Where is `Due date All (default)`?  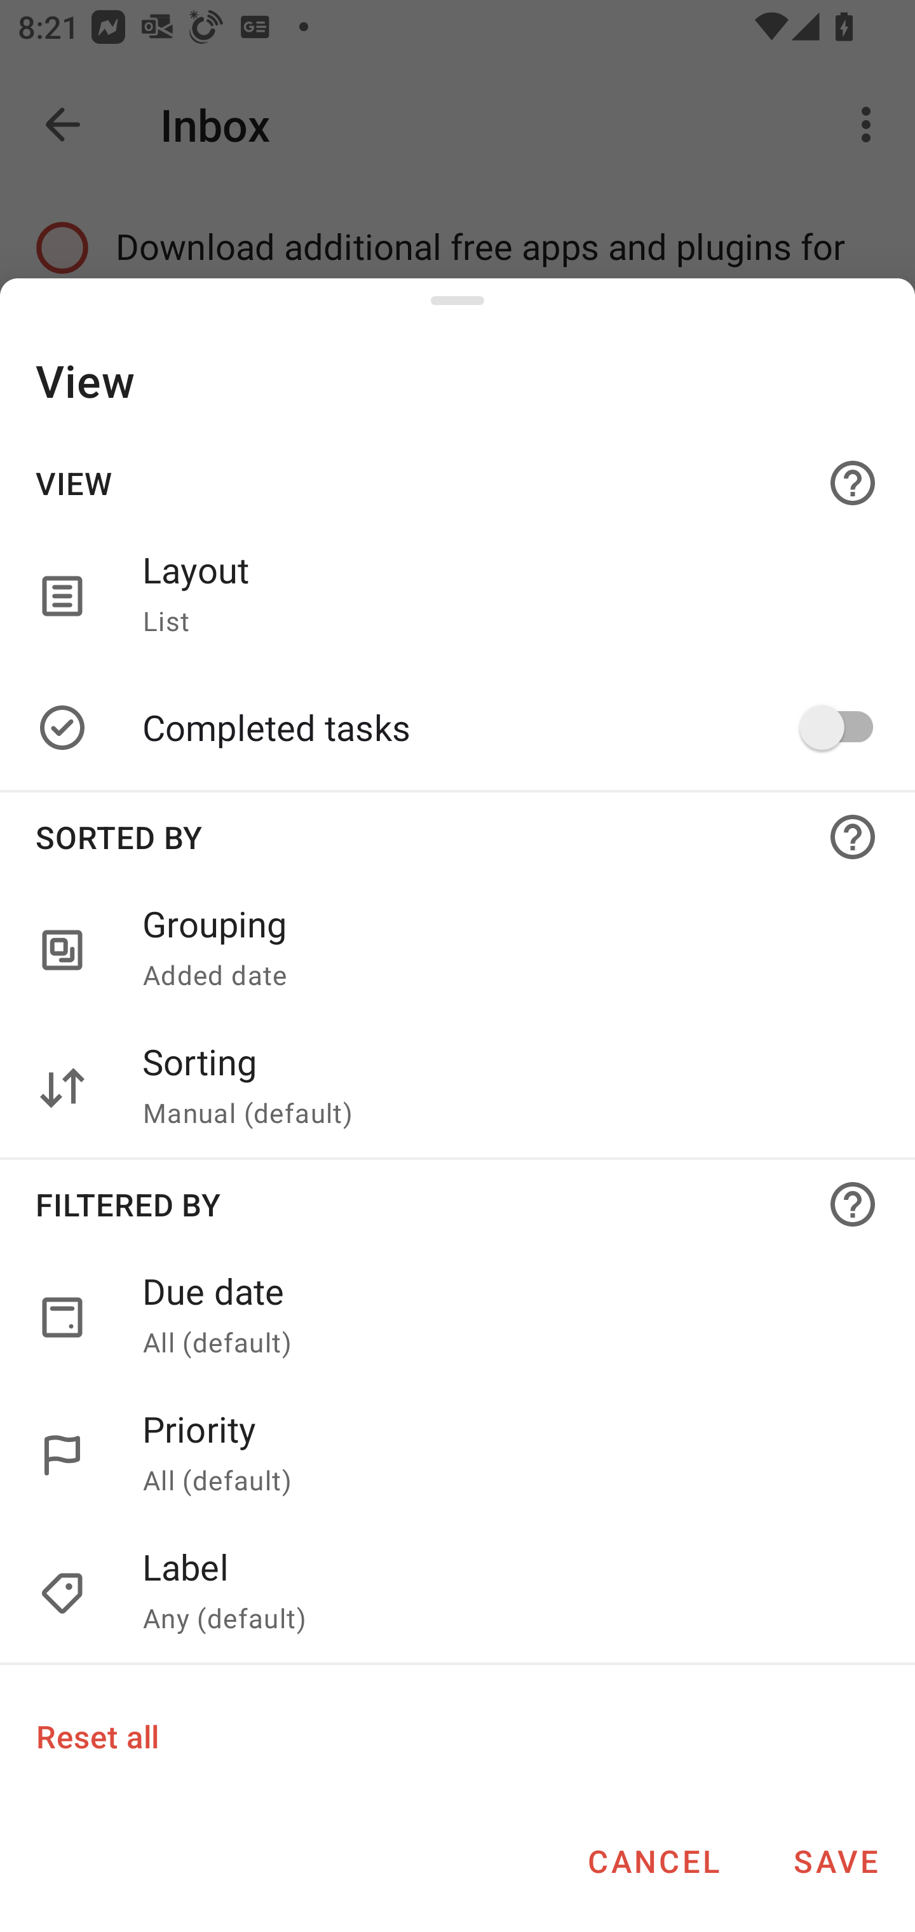
Due date All (default) is located at coordinates (457, 1317).